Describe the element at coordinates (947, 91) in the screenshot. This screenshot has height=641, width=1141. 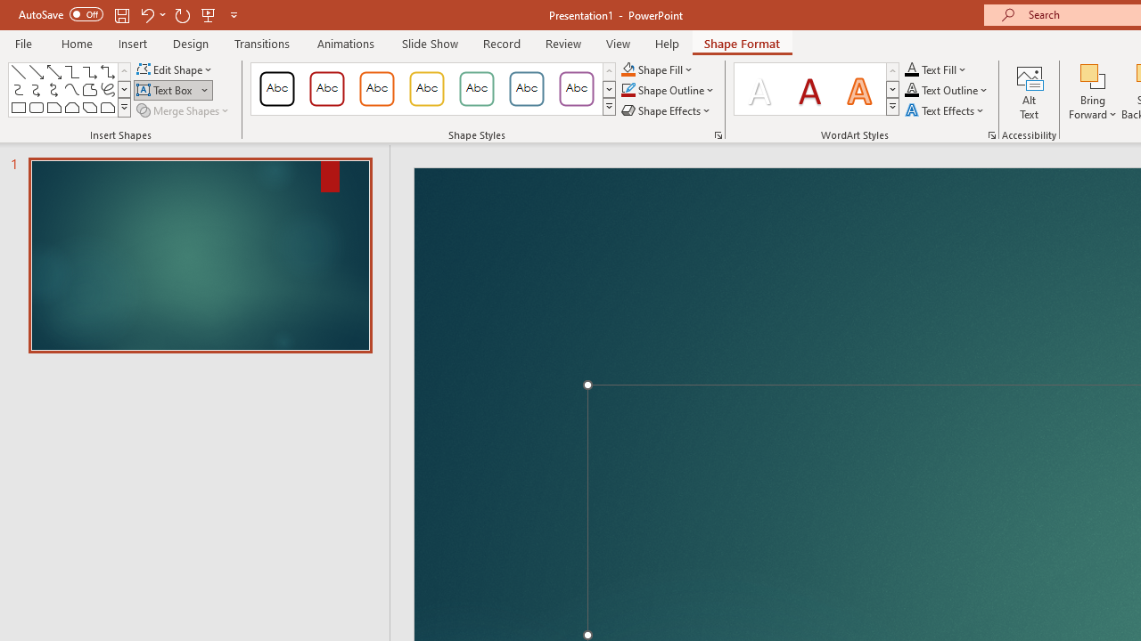
I see `Text Outline` at that location.